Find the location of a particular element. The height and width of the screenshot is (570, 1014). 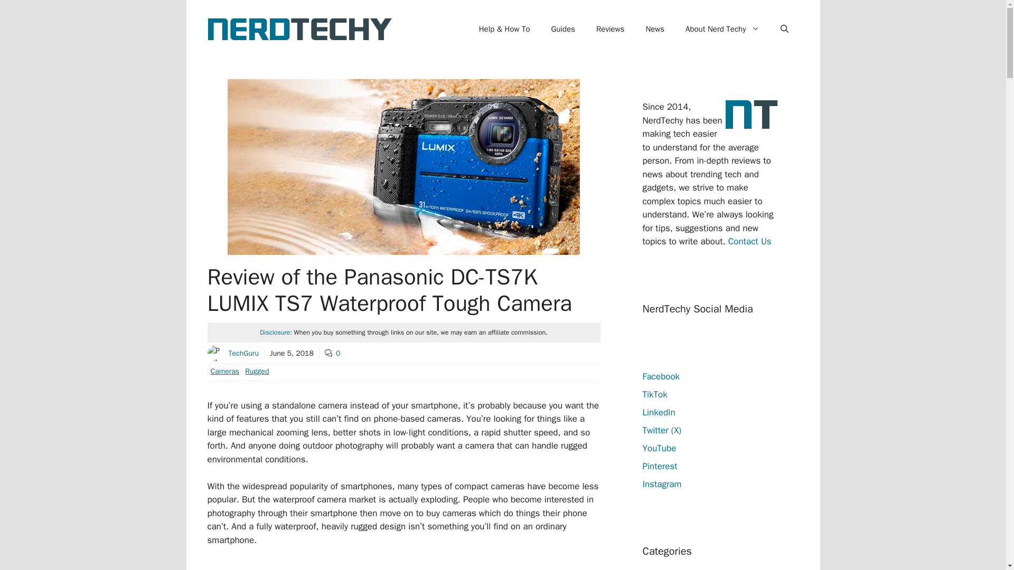

Rugged is located at coordinates (255, 371).